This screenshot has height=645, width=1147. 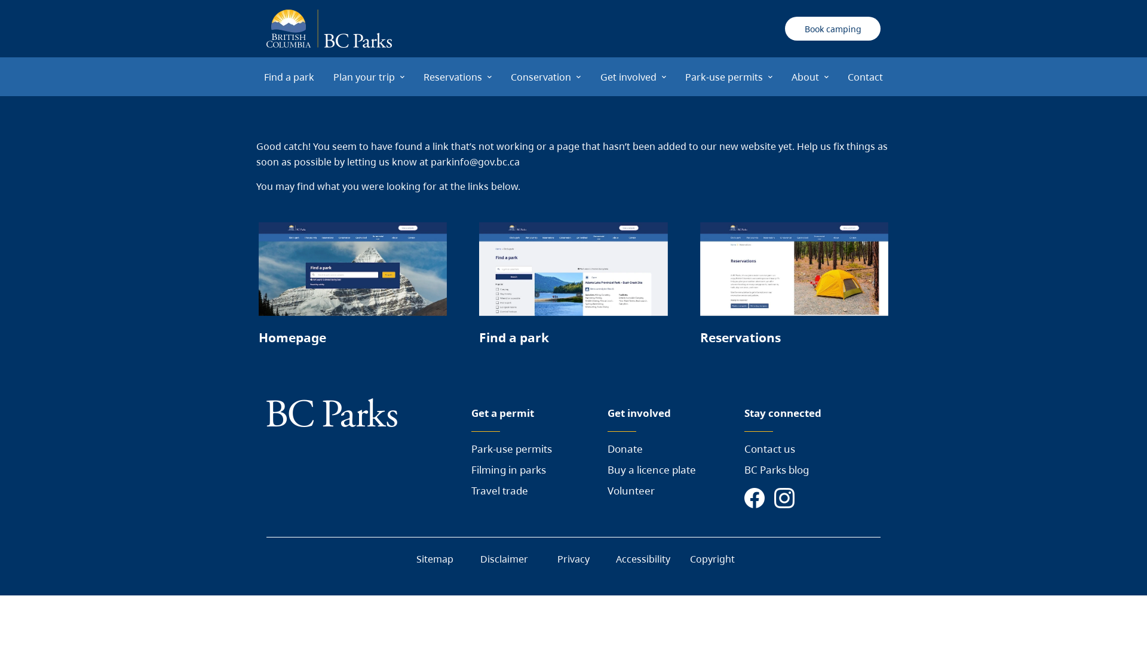 What do you see at coordinates (352, 289) in the screenshot?
I see `Homepage` at bounding box center [352, 289].